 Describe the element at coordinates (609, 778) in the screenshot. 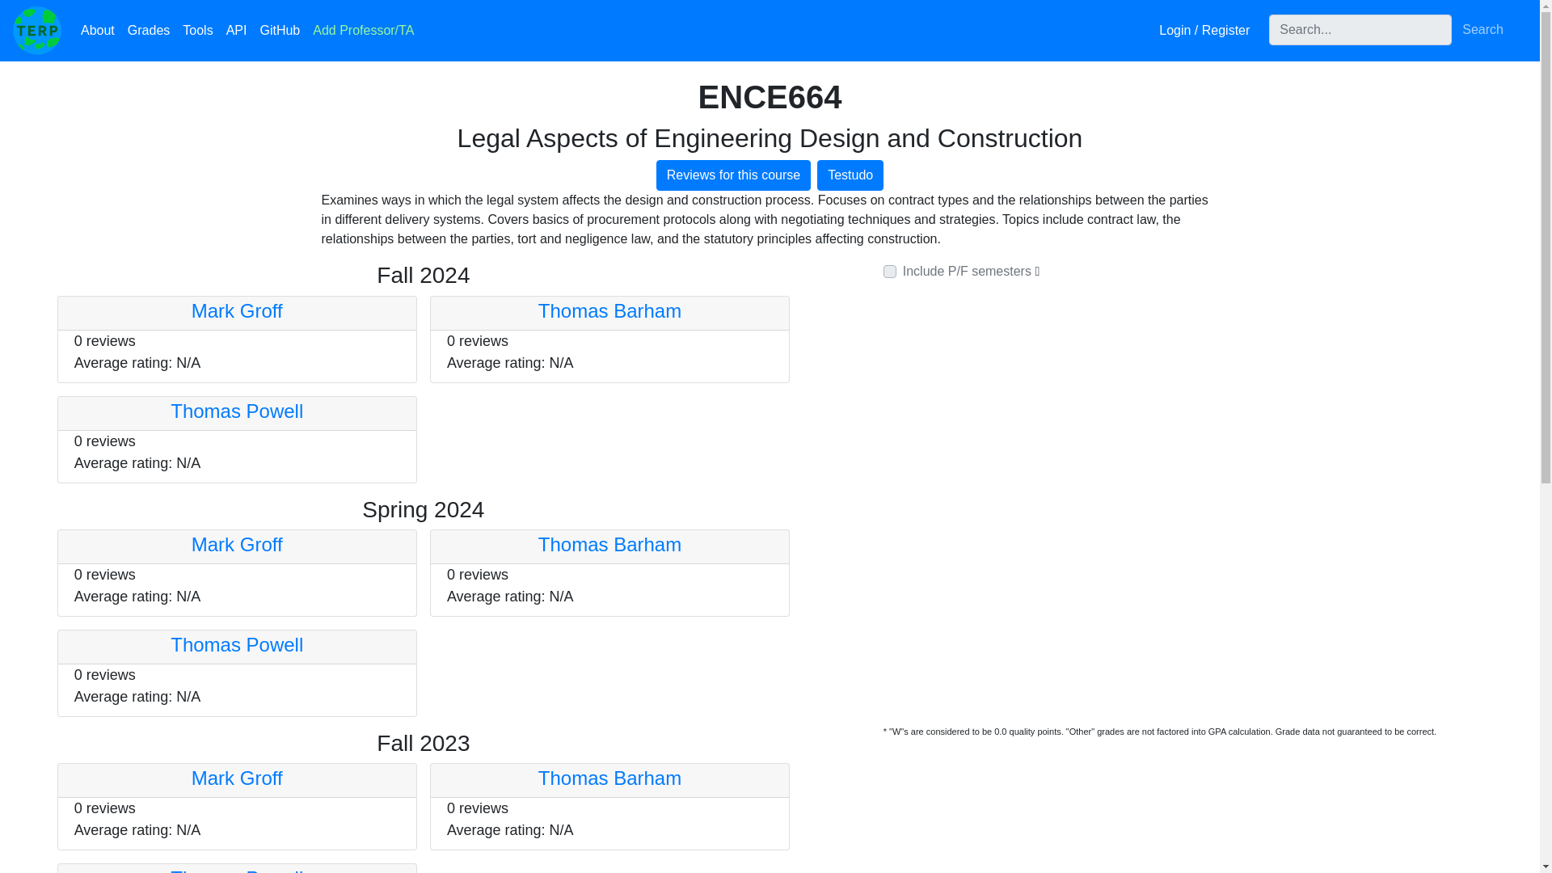

I see `Thomas Barham` at that location.